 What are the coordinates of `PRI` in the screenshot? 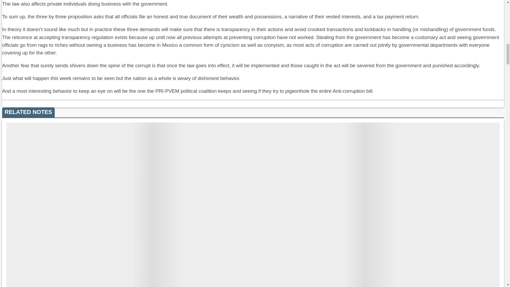 It's located at (44, 105).